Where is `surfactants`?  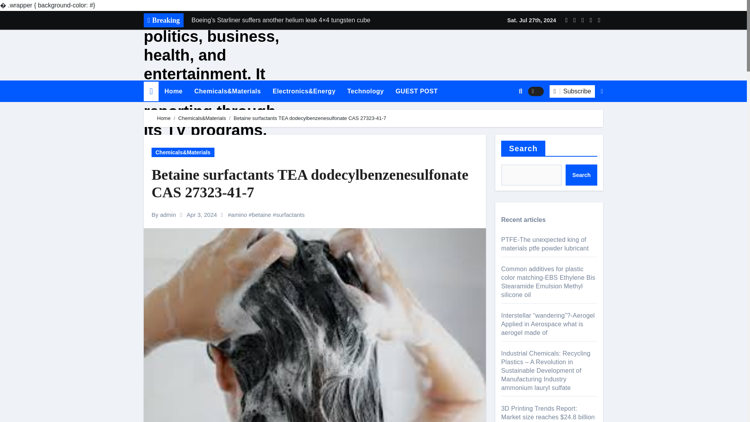
surfactants is located at coordinates (290, 215).